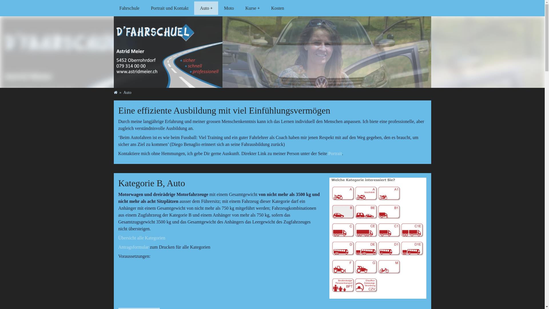 This screenshot has width=549, height=309. Describe the element at coordinates (335, 153) in the screenshot. I see `Portrait` at that location.